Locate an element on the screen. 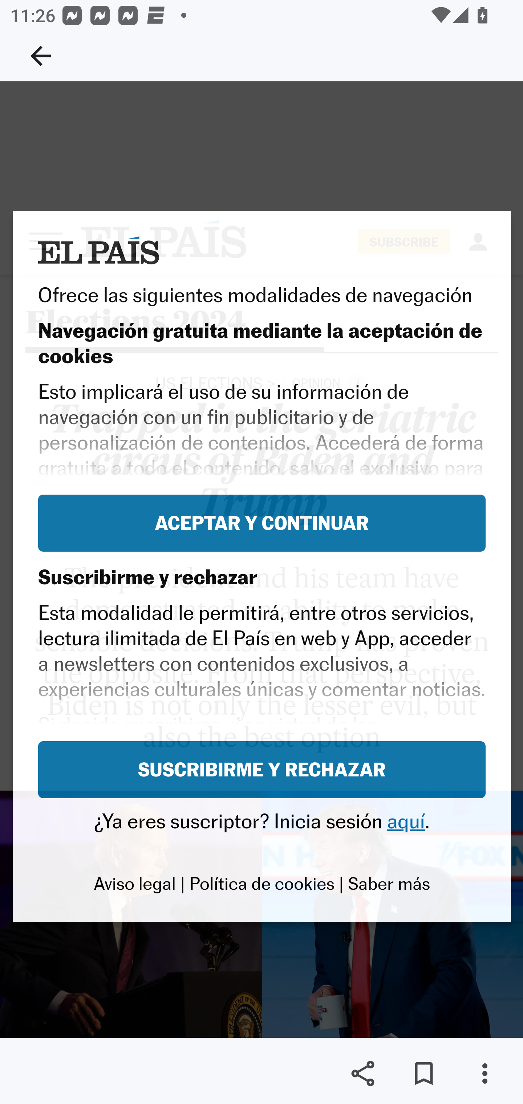 Image resolution: width=523 pixels, height=1104 pixels. Política de cookies is located at coordinates (262, 884).